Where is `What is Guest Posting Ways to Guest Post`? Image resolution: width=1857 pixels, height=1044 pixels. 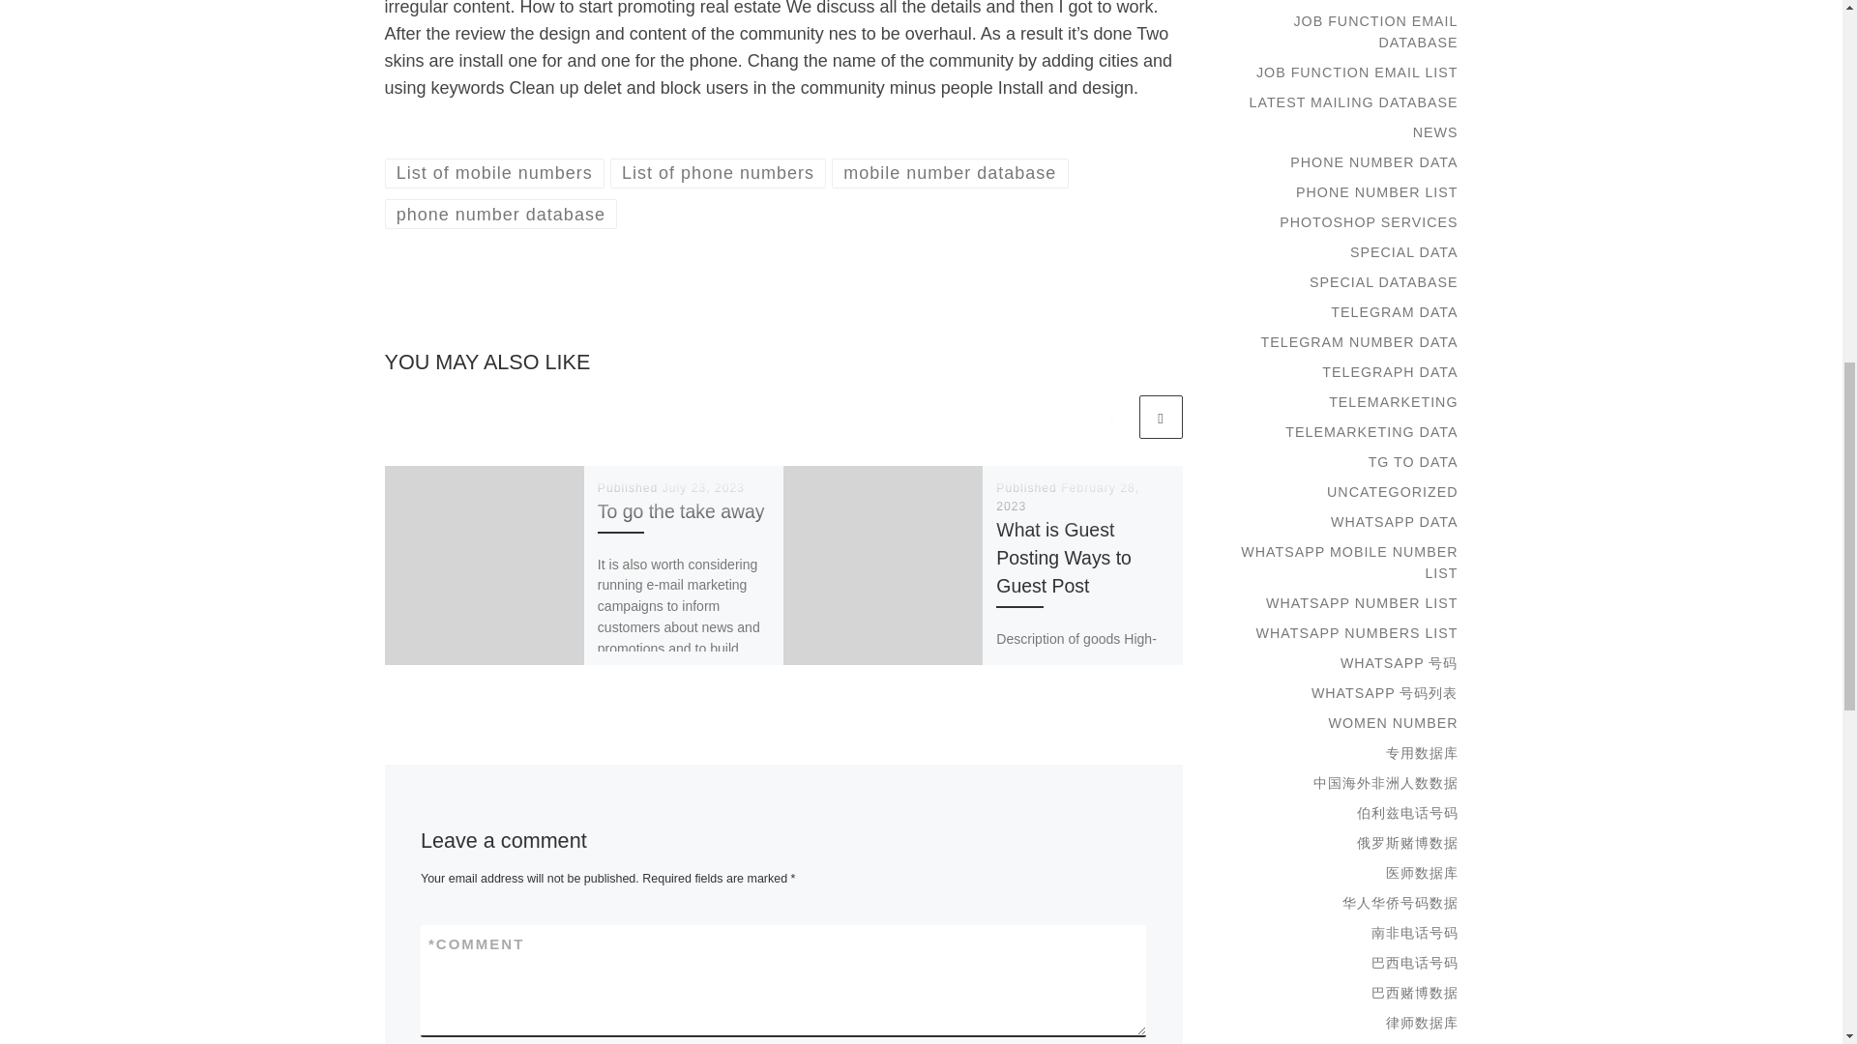
What is Guest Posting Ways to Guest Post is located at coordinates (1063, 557).